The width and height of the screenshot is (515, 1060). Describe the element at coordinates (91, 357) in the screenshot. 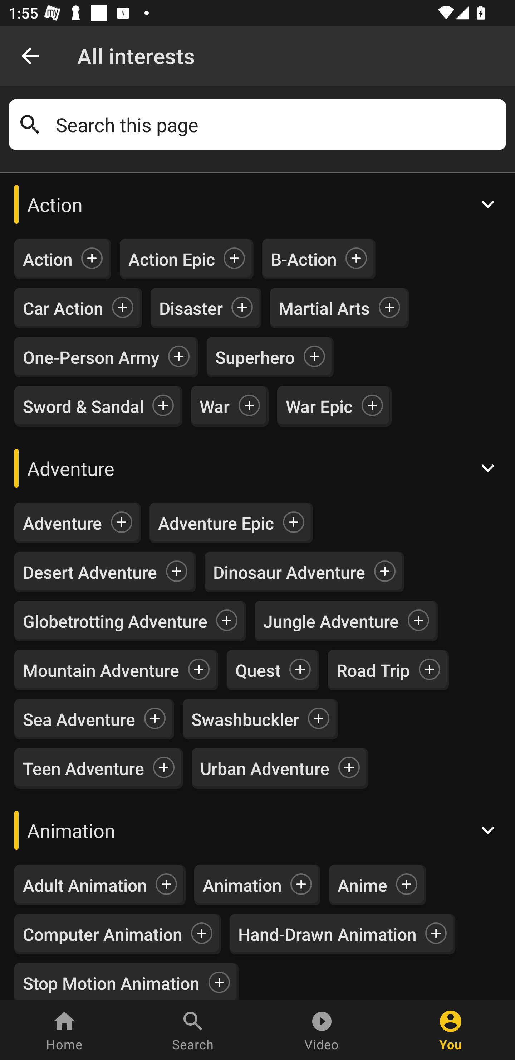

I see `One-Person Army` at that location.